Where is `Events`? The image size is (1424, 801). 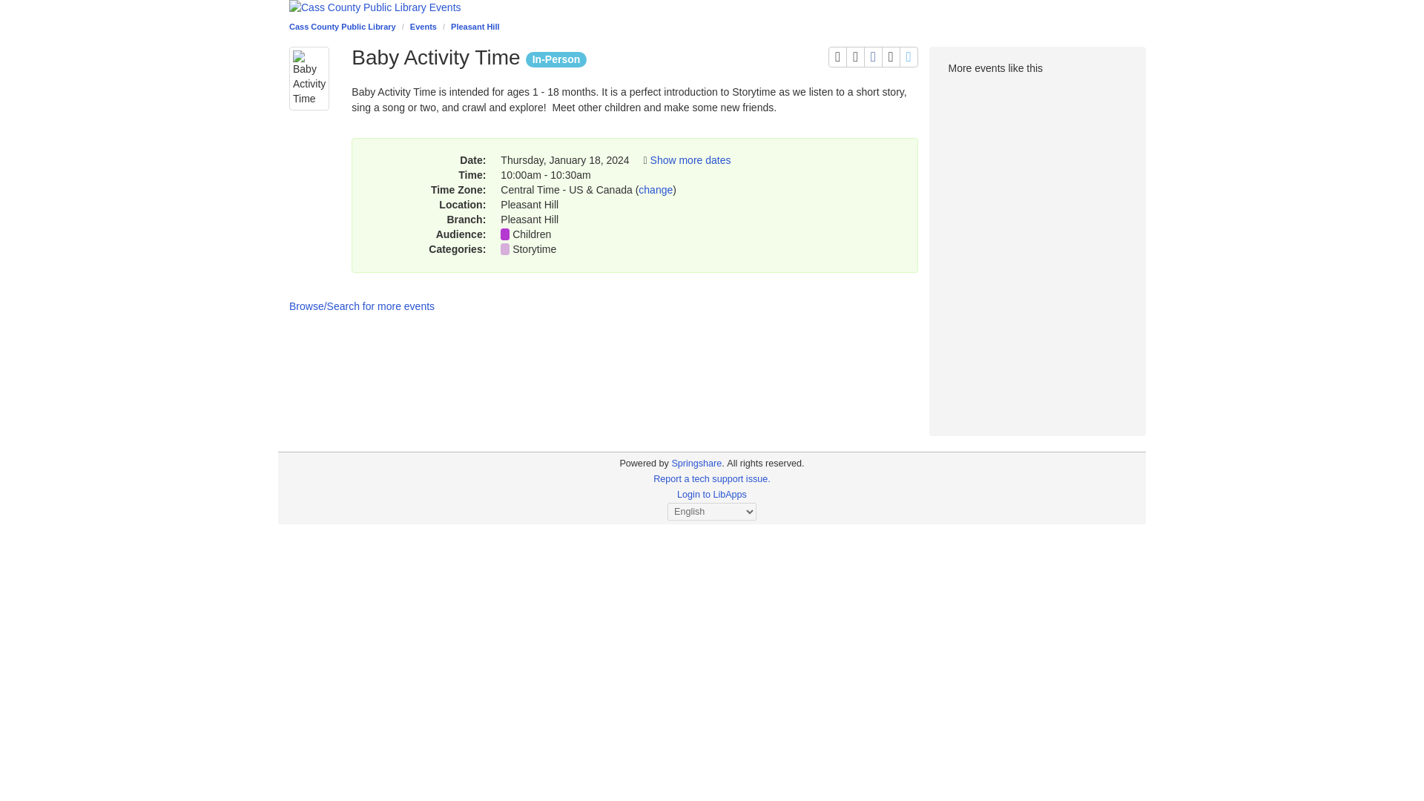
Events is located at coordinates (423, 27).